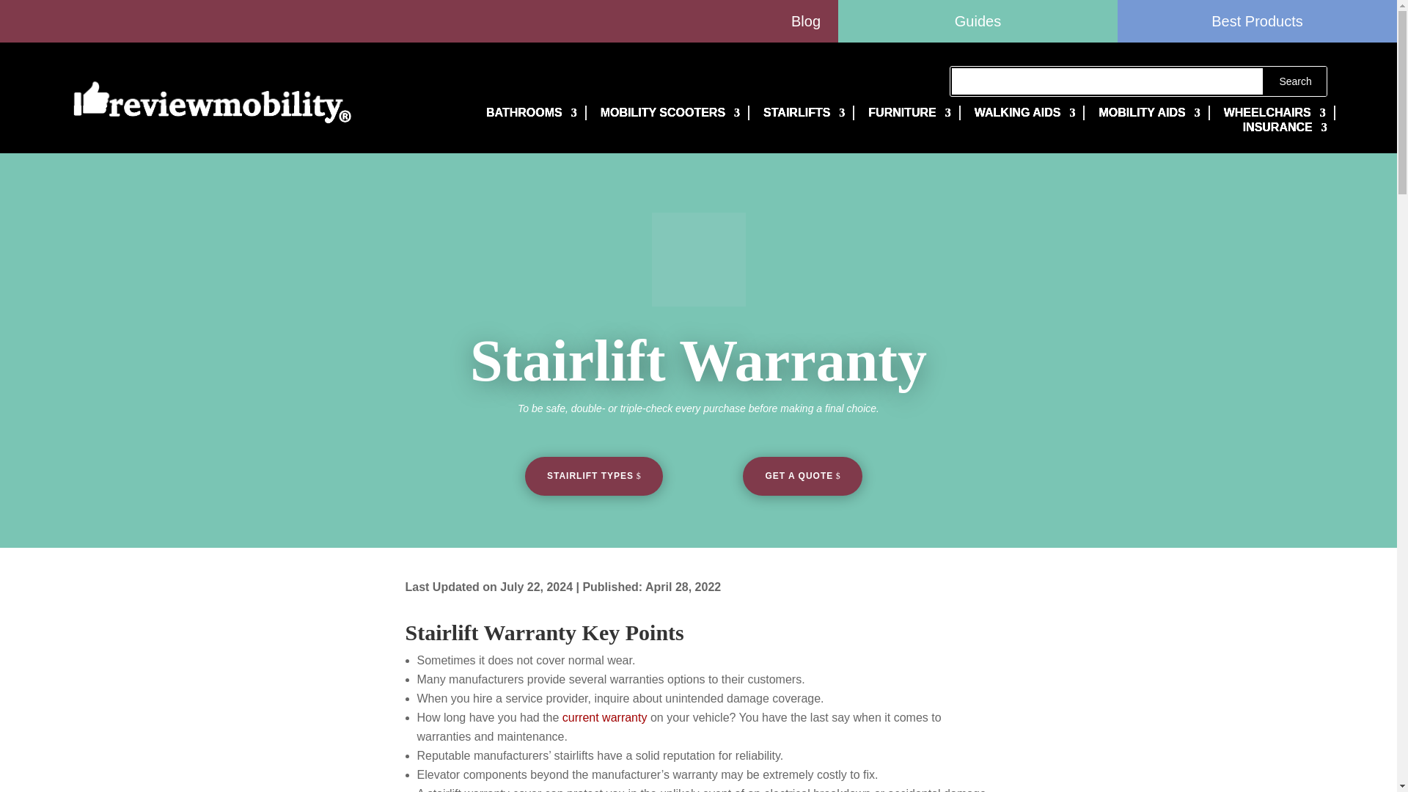 The width and height of the screenshot is (1408, 792). Describe the element at coordinates (528, 113) in the screenshot. I see `BATHROOMS` at that location.